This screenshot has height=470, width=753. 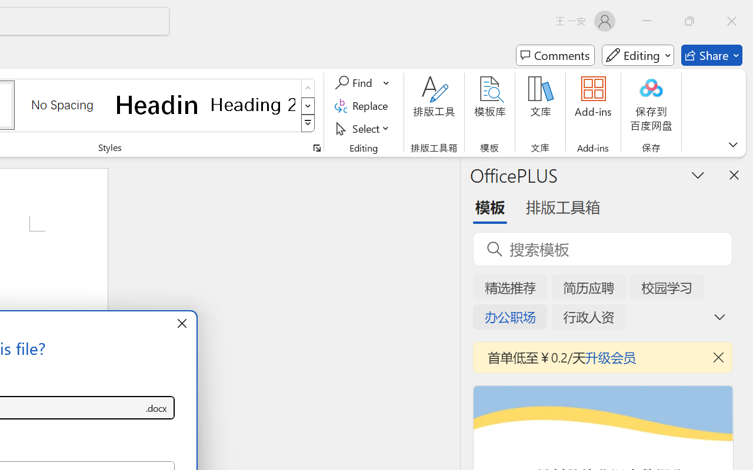 I want to click on Close, so click(x=732, y=21).